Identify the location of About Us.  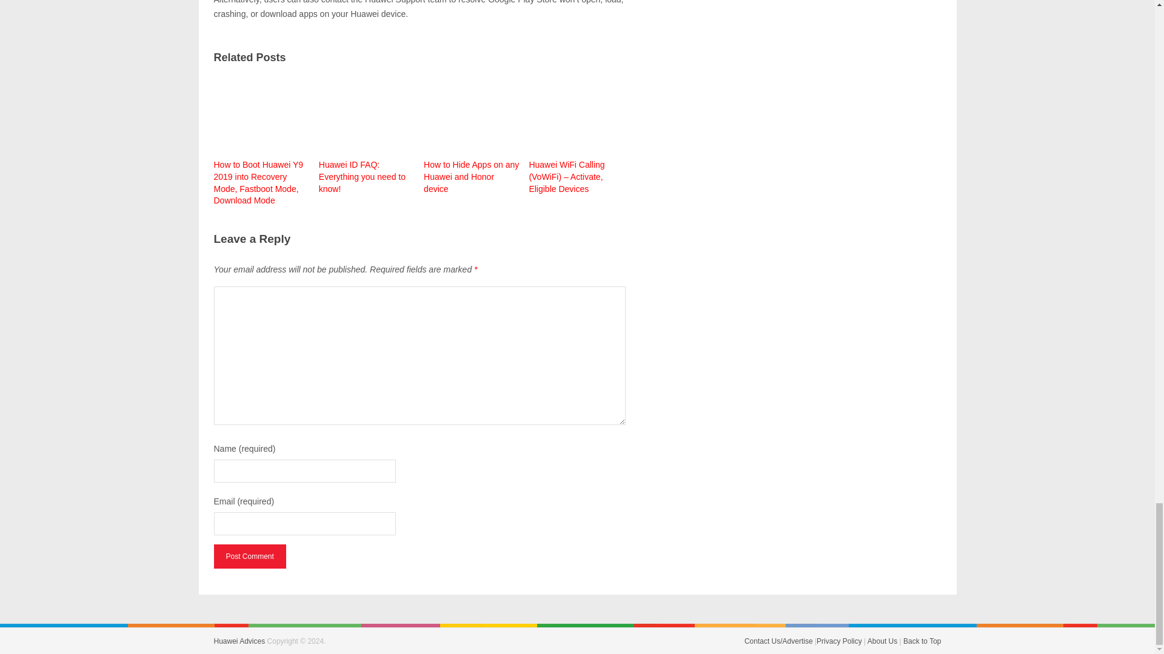
(882, 641).